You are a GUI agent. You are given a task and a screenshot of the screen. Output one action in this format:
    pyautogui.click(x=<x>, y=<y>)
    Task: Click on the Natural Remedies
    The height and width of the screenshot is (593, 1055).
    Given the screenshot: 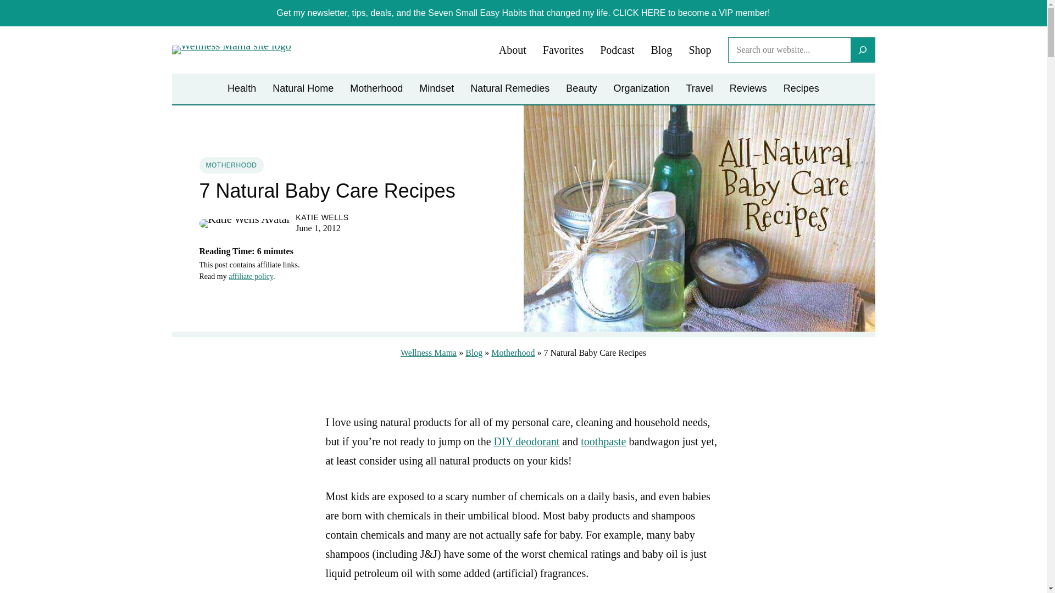 What is the action you would take?
    pyautogui.click(x=510, y=89)
    